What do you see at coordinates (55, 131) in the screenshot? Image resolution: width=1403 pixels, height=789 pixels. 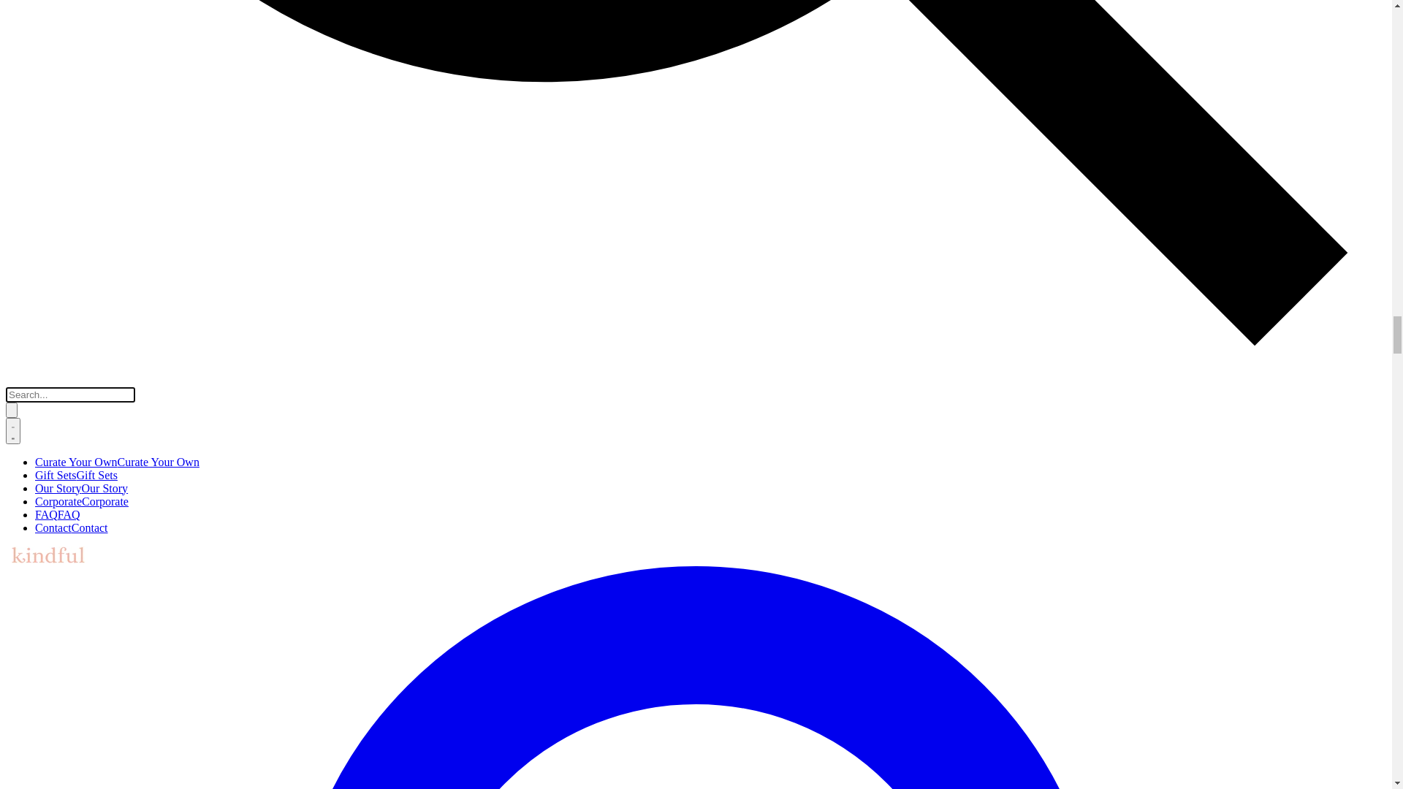 I see `Account` at bounding box center [55, 131].